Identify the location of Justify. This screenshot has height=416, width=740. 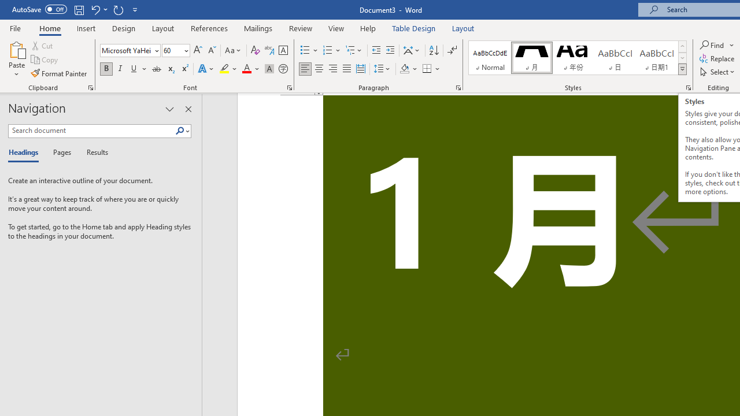
(346, 69).